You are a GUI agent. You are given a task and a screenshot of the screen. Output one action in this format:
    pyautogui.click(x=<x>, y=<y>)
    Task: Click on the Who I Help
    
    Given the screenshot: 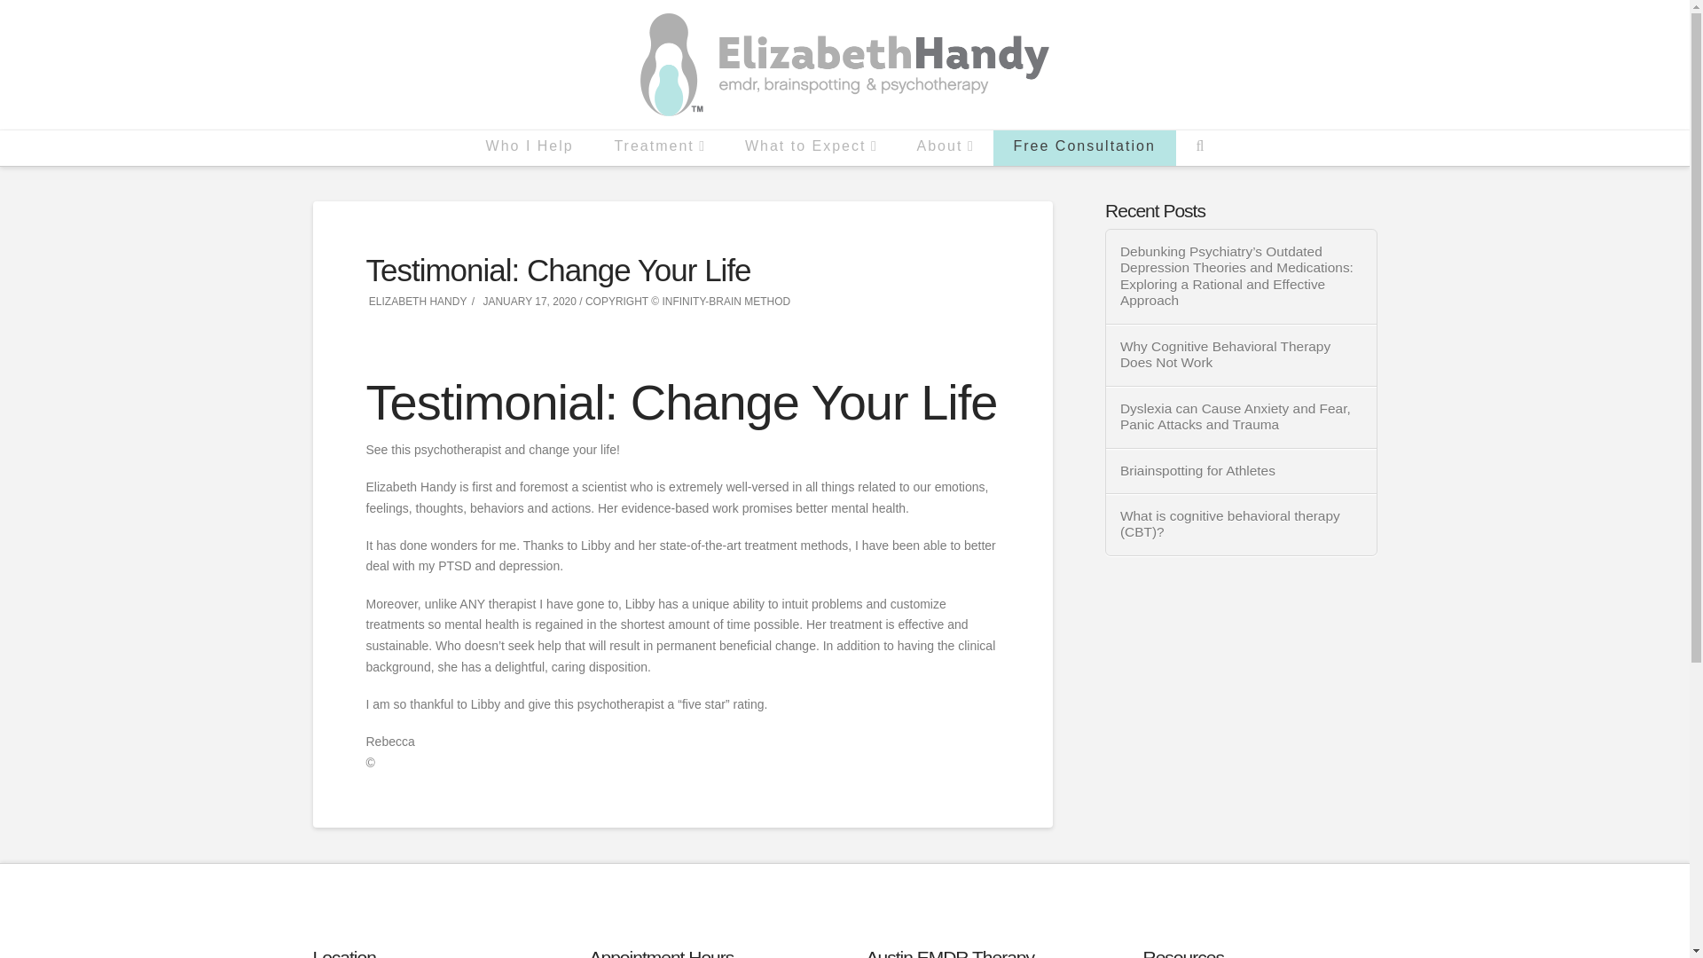 What is the action you would take?
    pyautogui.click(x=530, y=146)
    